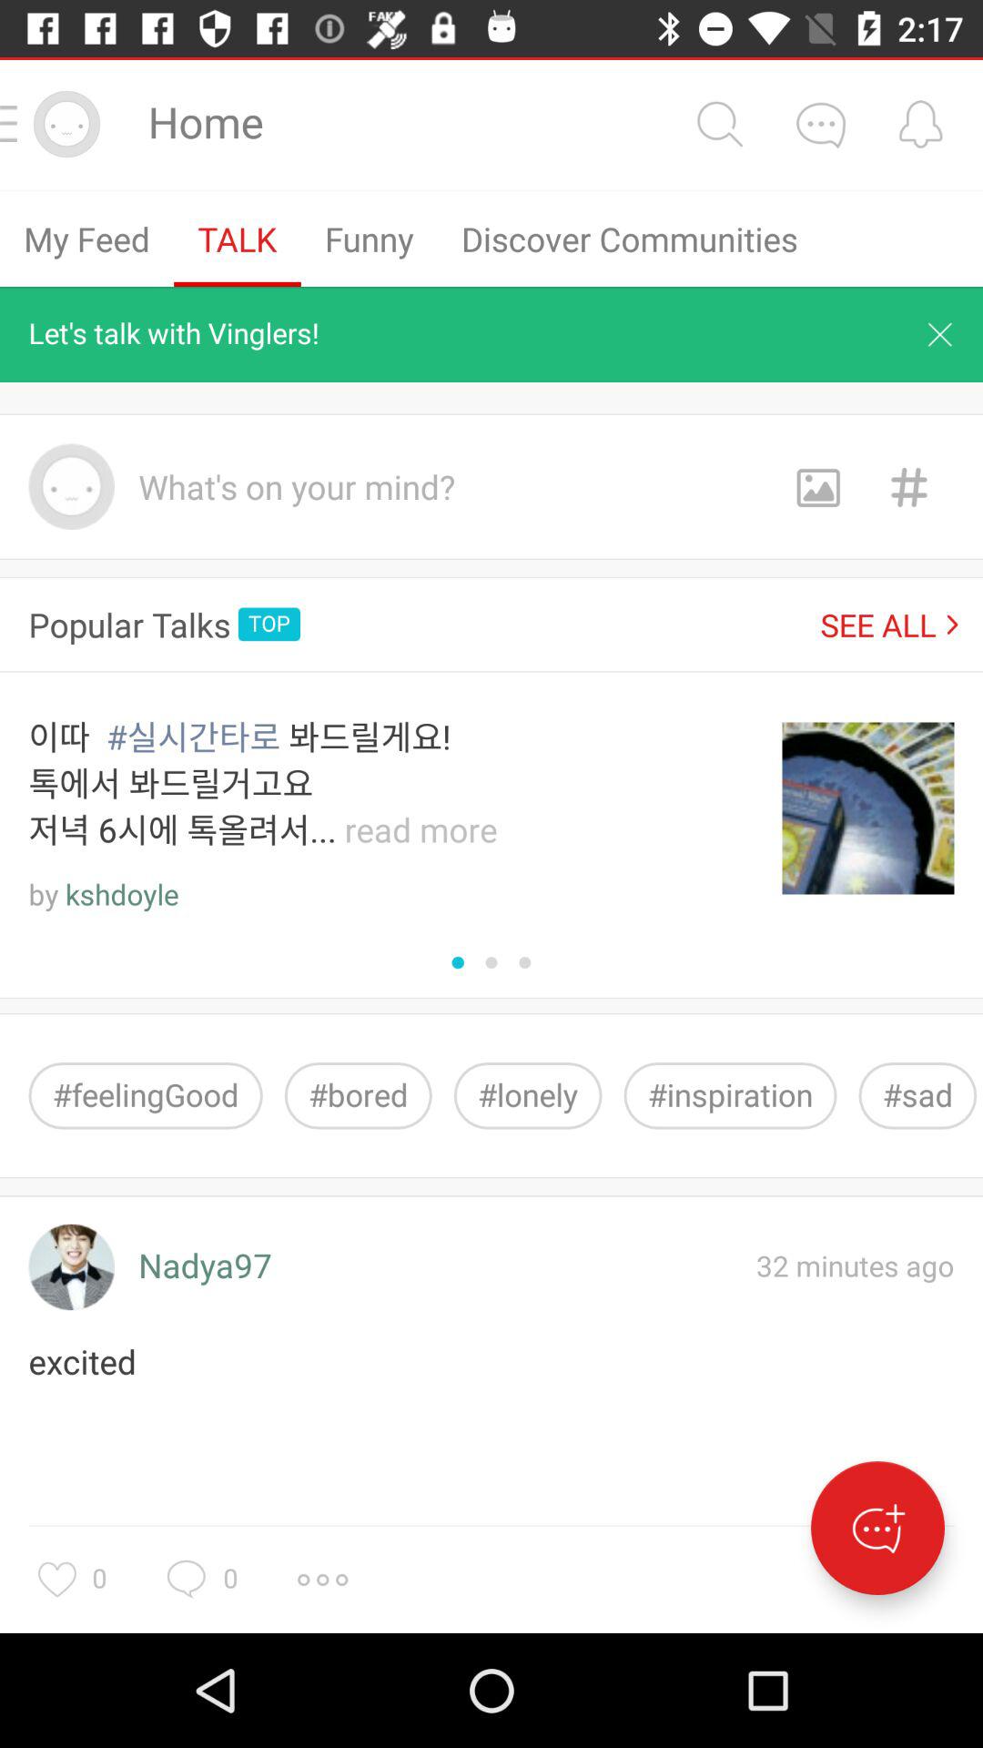  I want to click on swipe to #feelinggood icon, so click(146, 1096).